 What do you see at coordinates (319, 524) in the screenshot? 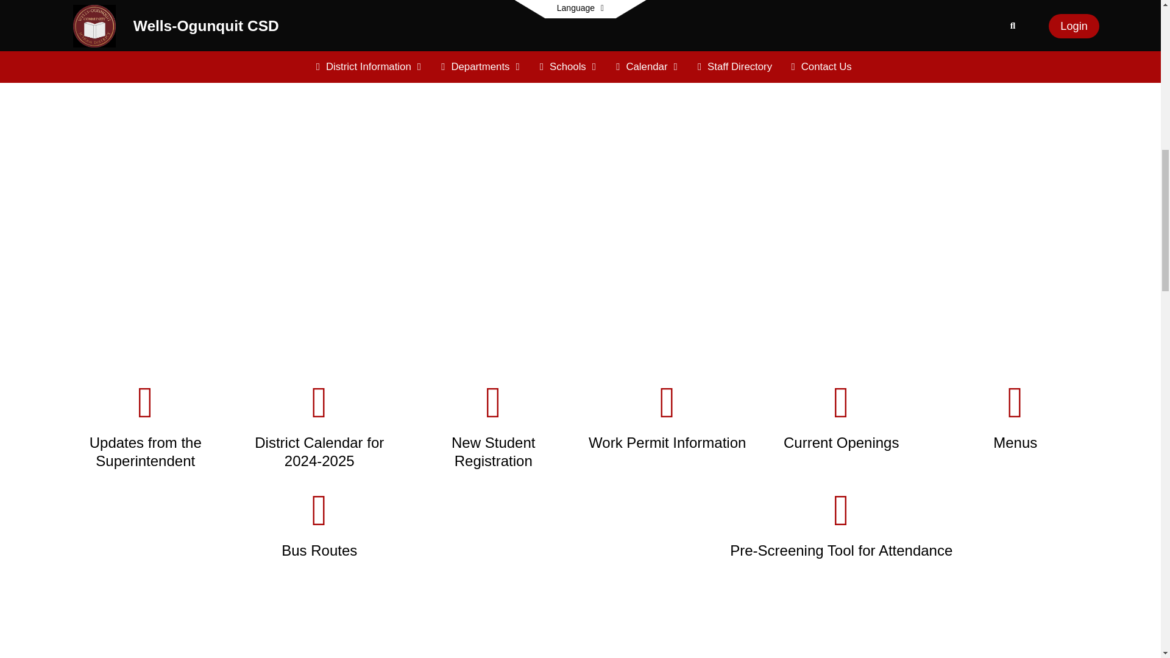
I see `Bus Routes` at bounding box center [319, 524].